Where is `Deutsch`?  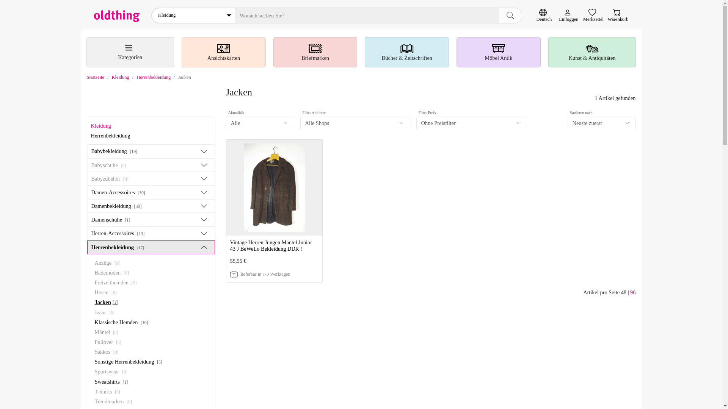 Deutsch is located at coordinates (544, 16).